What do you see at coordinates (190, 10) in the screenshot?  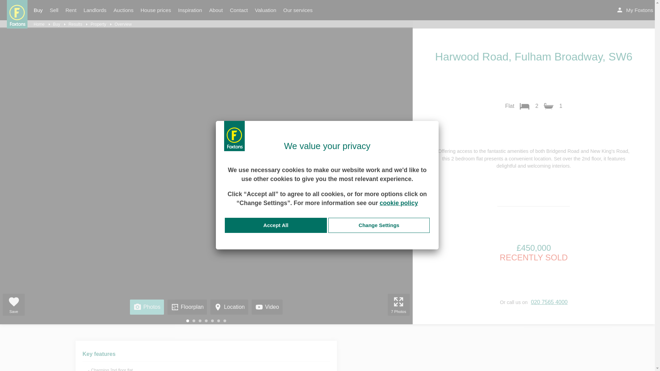 I see `Inspiration` at bounding box center [190, 10].